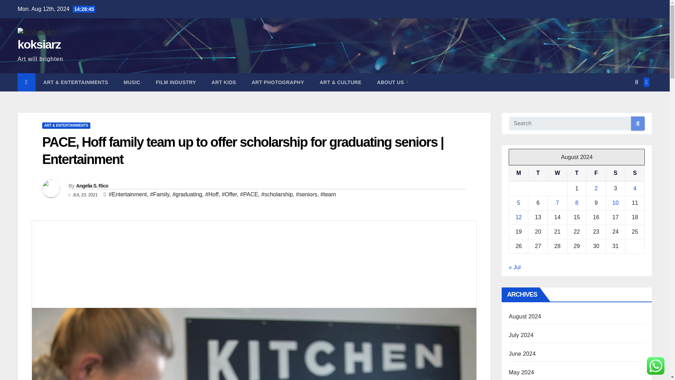  I want to click on ART KIDS, so click(224, 82).